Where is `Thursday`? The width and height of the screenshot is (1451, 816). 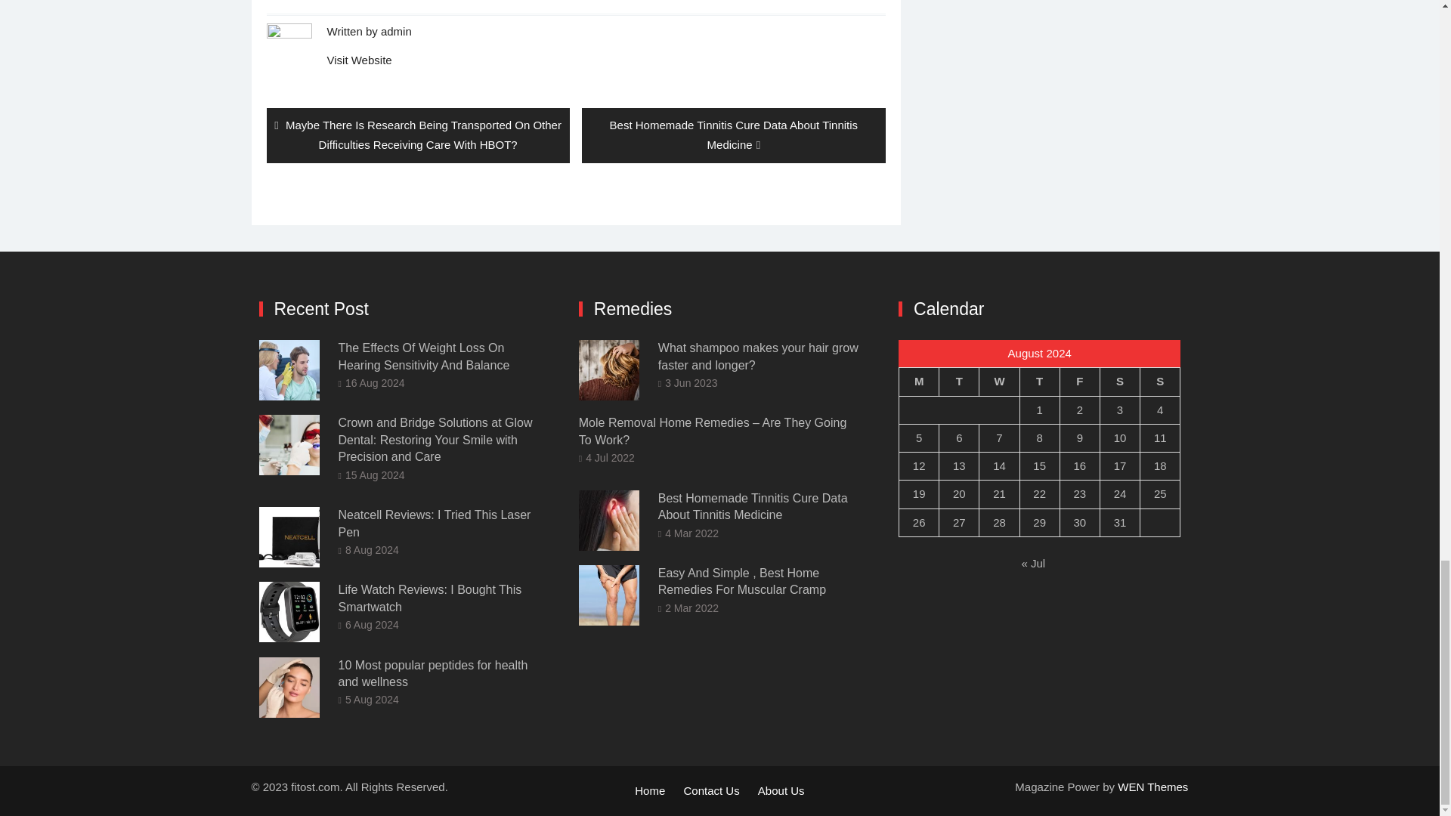 Thursday is located at coordinates (1039, 382).